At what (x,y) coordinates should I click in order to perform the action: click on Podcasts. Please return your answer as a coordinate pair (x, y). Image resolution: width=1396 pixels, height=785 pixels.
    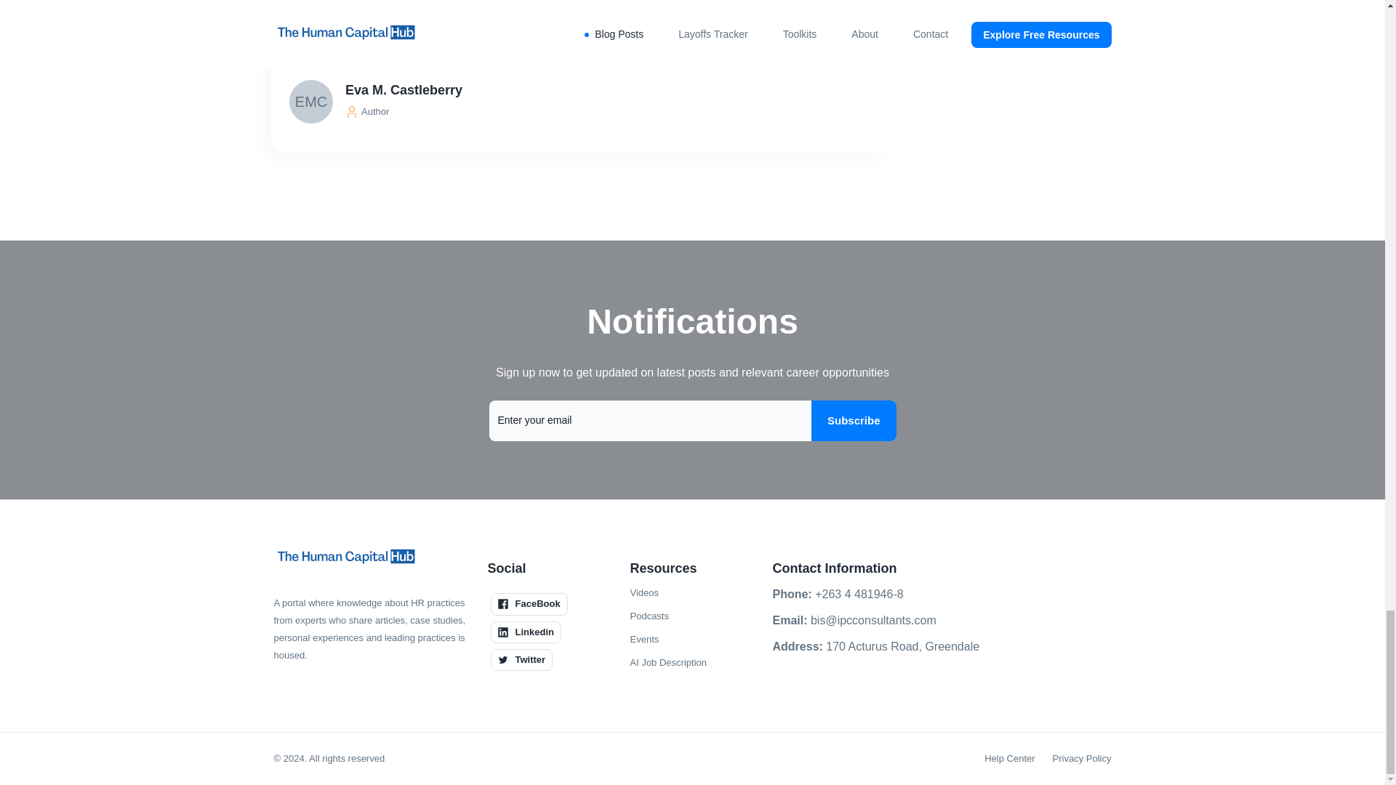
    Looking at the image, I should click on (649, 616).